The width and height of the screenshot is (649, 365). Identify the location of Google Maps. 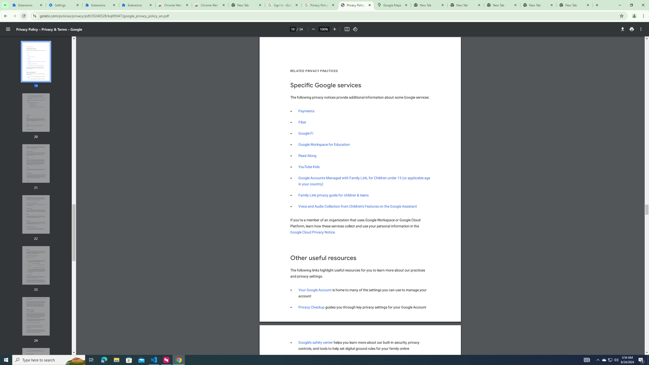
(392, 5).